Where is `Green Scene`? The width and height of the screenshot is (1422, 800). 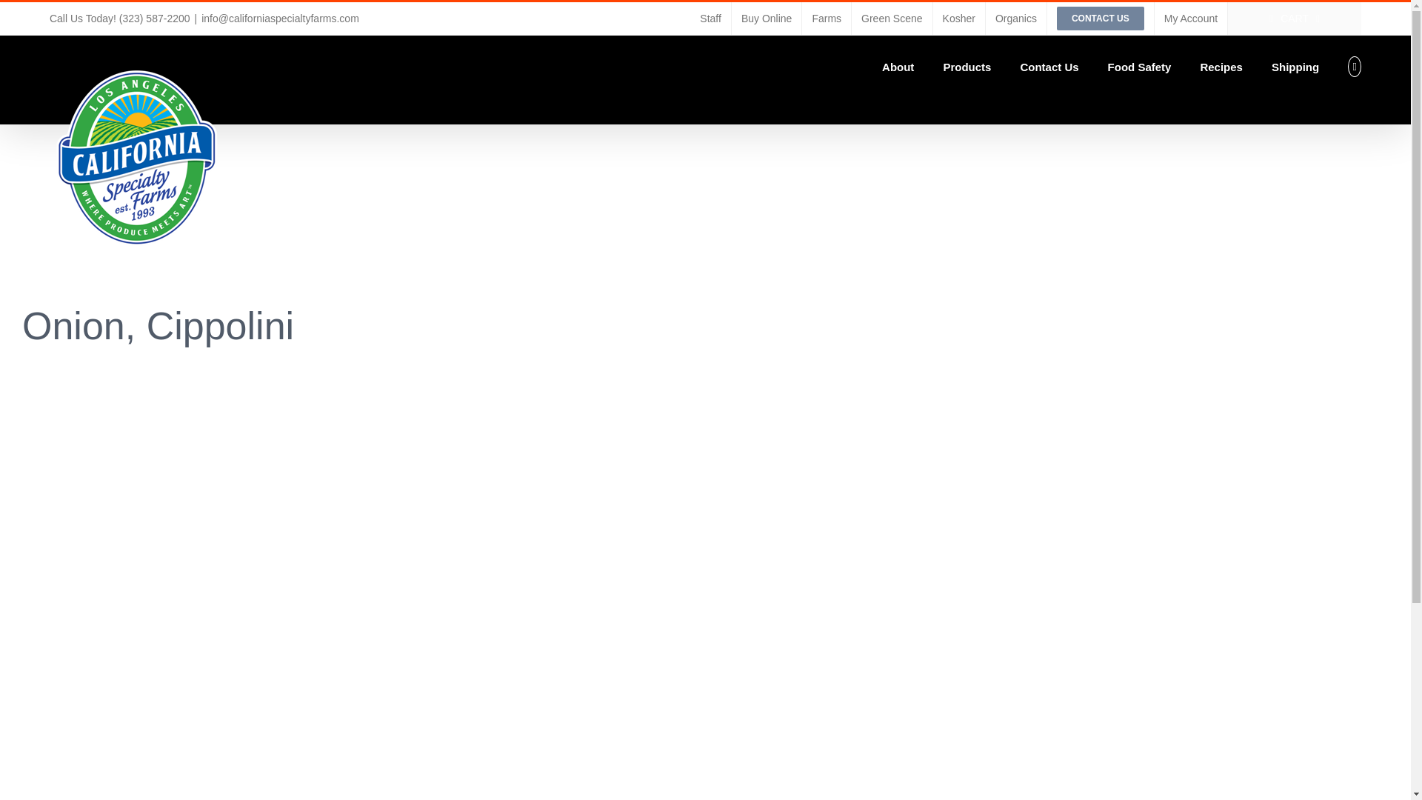 Green Scene is located at coordinates (892, 19).